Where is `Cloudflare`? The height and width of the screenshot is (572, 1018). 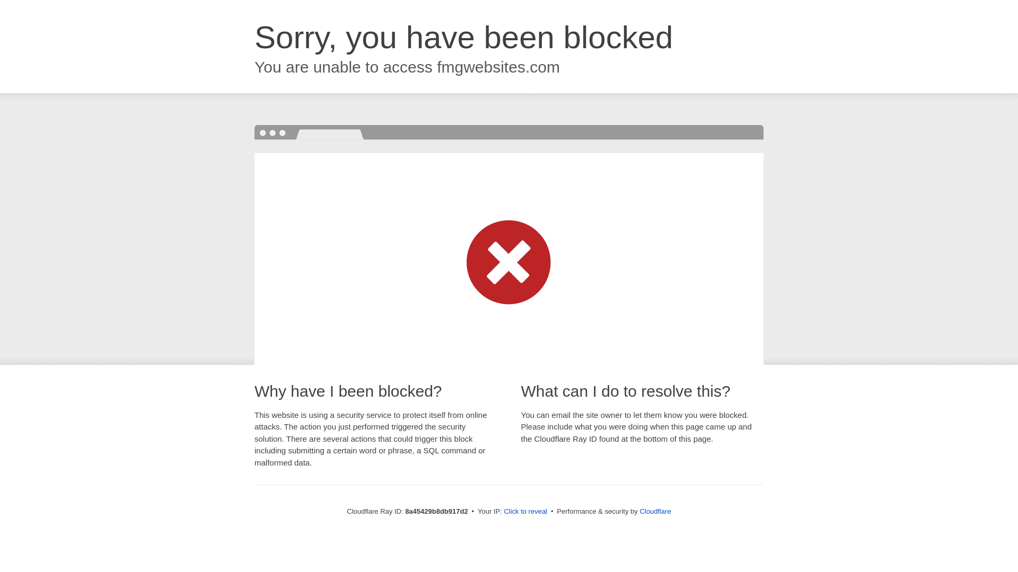
Cloudflare is located at coordinates (655, 511).